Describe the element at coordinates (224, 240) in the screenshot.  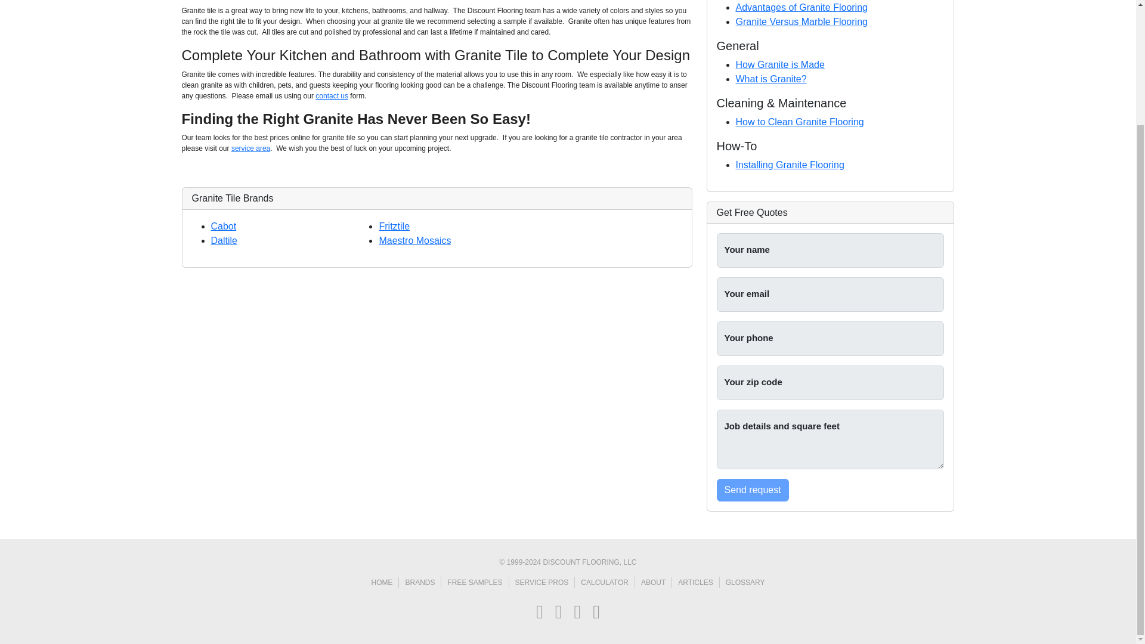
I see `Daltile` at that location.